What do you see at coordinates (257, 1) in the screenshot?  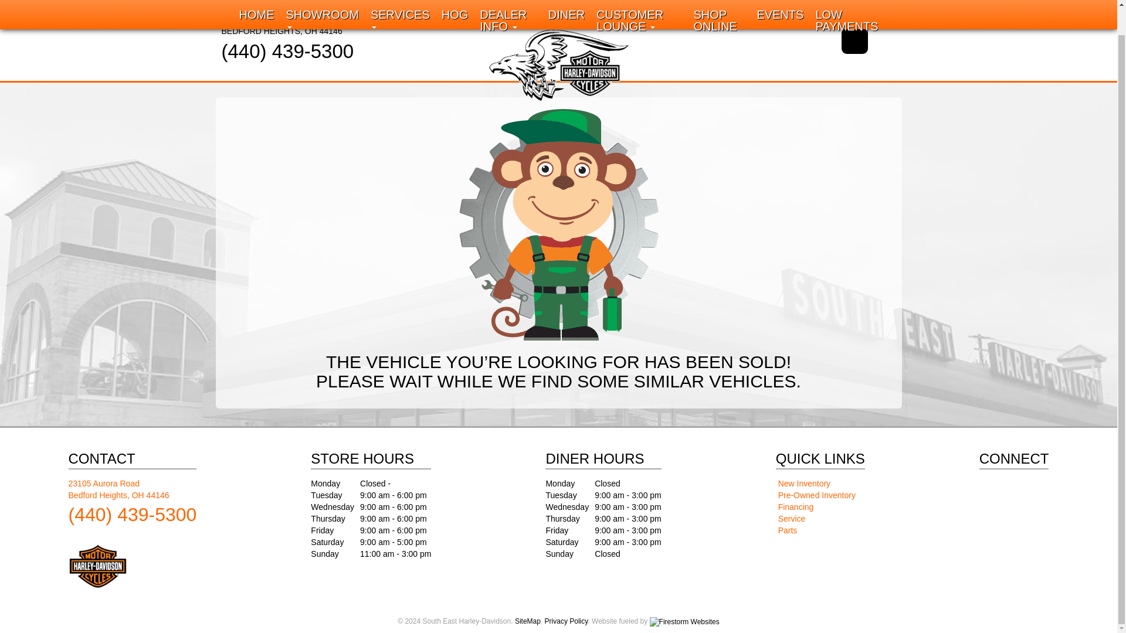 I see `LOW PAYMENTS` at bounding box center [257, 1].